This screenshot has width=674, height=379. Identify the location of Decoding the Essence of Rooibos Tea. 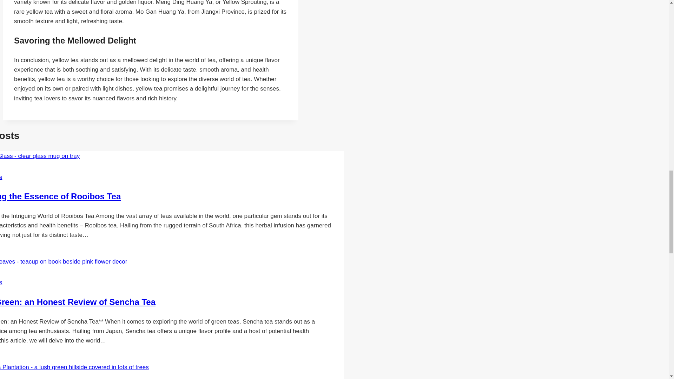
(60, 197).